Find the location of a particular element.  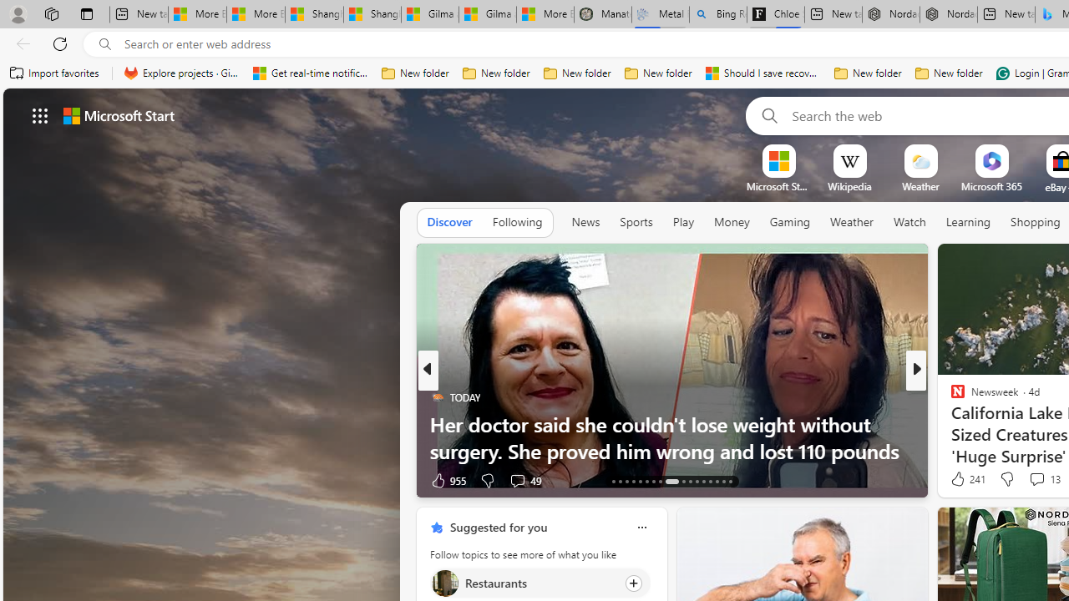

View comments 405 Comment is located at coordinates (9, 481).